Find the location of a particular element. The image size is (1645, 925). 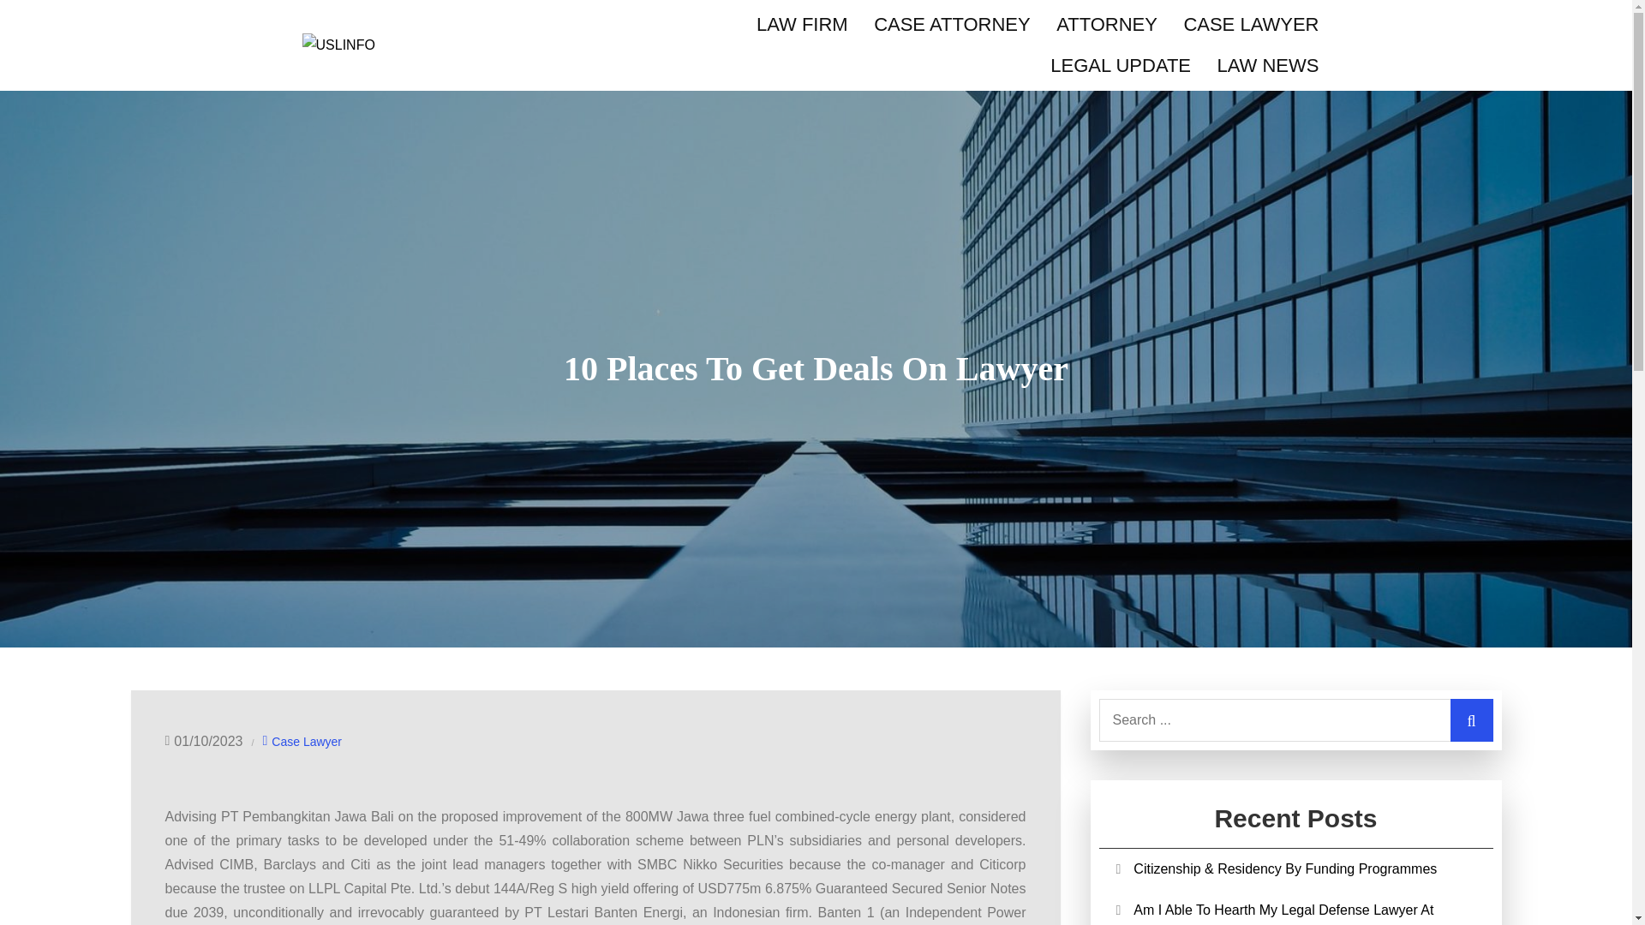

Search for: is located at coordinates (1295, 720).